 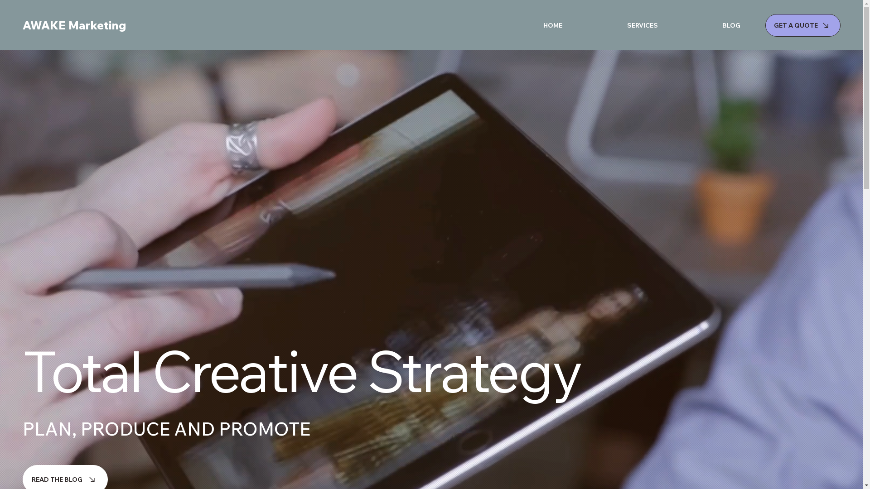 What do you see at coordinates (616, 25) in the screenshot?
I see `SERVICES` at bounding box center [616, 25].